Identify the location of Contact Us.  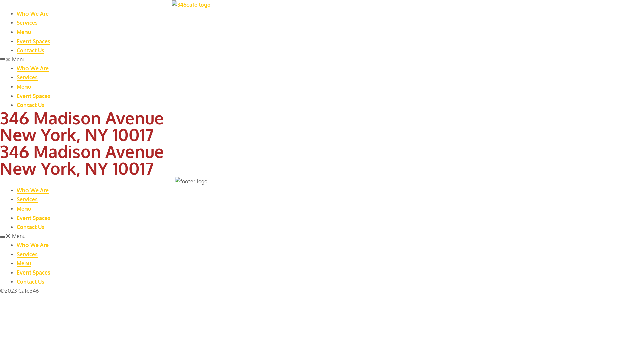
(31, 282).